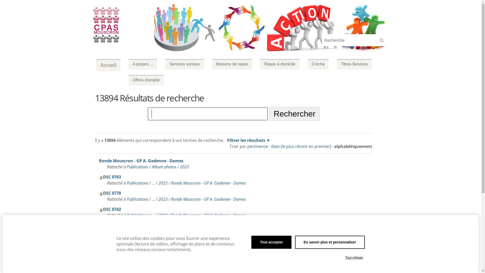 Image resolution: width=485 pixels, height=273 pixels. Describe the element at coordinates (110, 225) in the screenshot. I see `DSC 0739` at that location.